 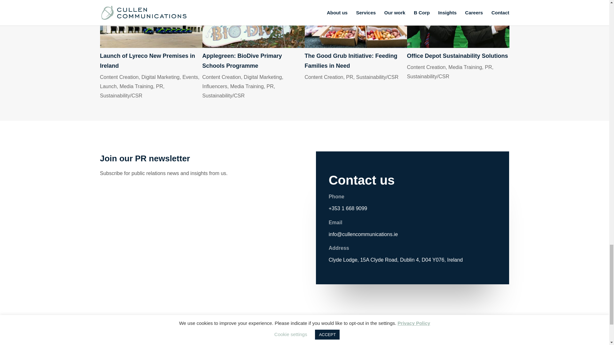 What do you see at coordinates (242, 61) in the screenshot?
I see `Applegreen: BioDive Primary Schools Programme` at bounding box center [242, 61].